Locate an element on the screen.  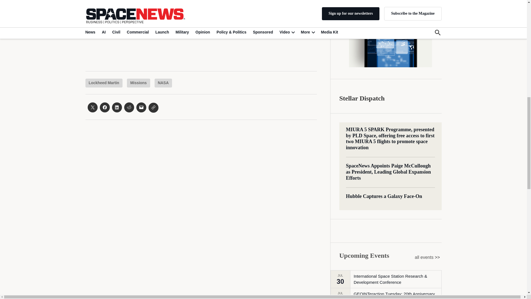
Click to share on LinkedIn is located at coordinates (116, 107).